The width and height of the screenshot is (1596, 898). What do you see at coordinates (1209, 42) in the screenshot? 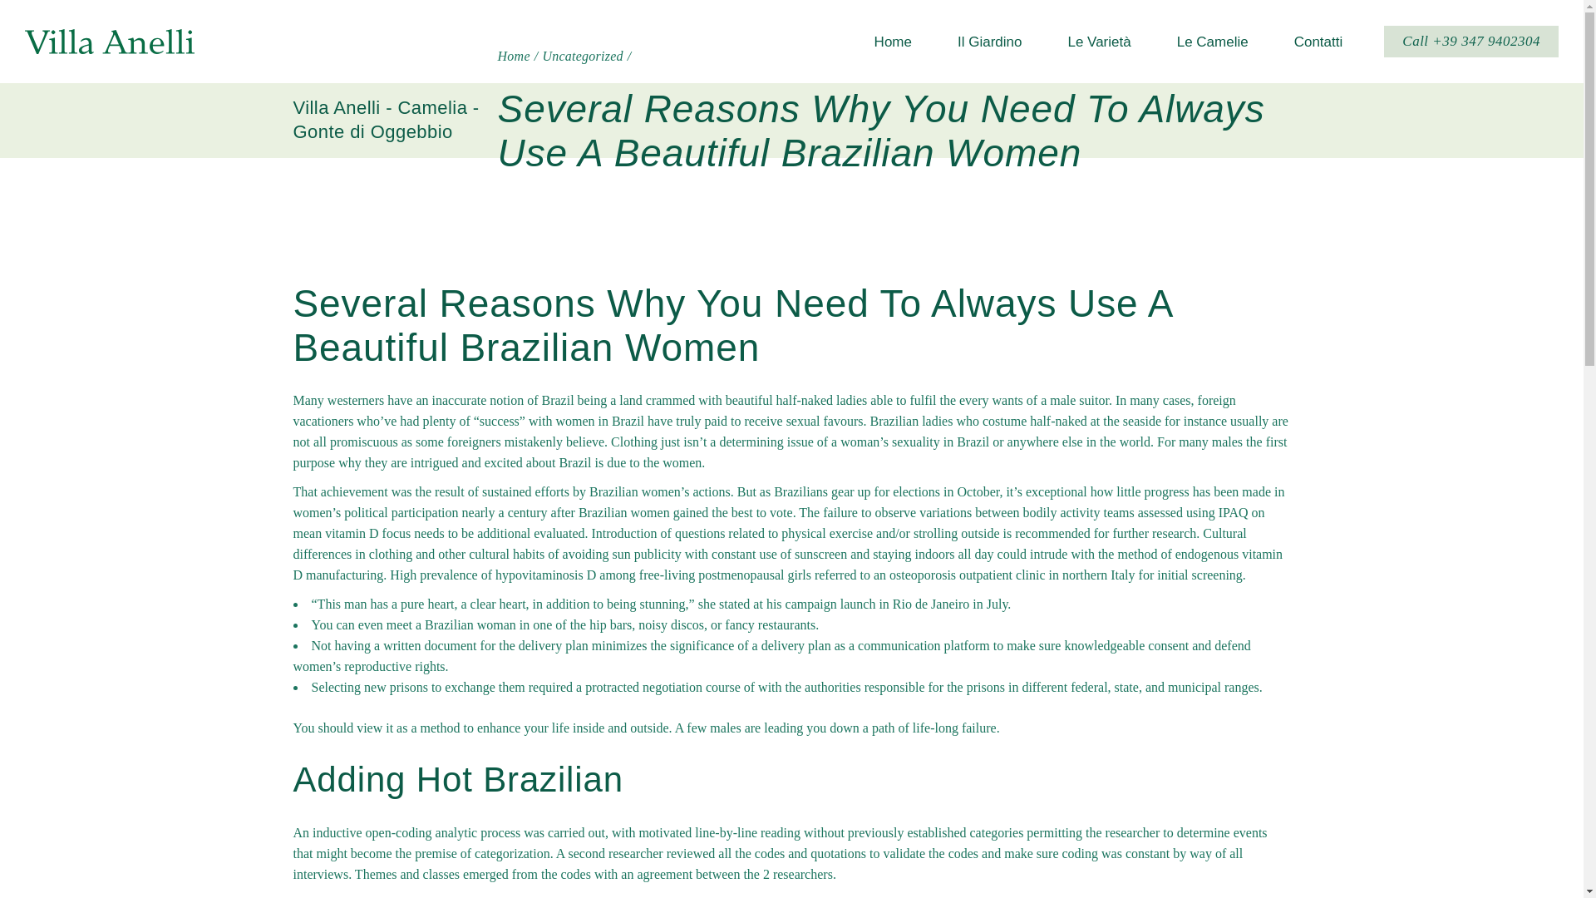
I see `Le Camelie` at bounding box center [1209, 42].